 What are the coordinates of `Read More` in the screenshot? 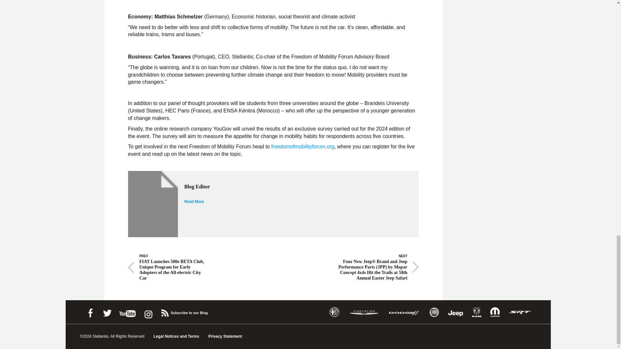 It's located at (194, 201).